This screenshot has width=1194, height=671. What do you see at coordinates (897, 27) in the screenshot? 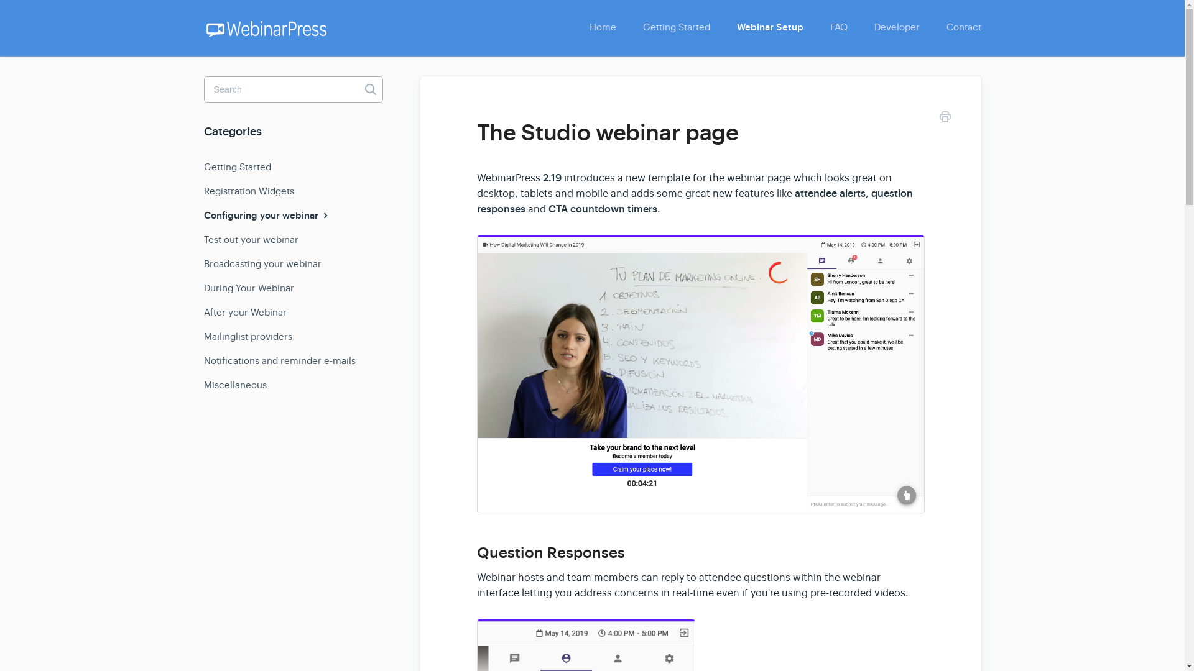
I see `Developer` at bounding box center [897, 27].